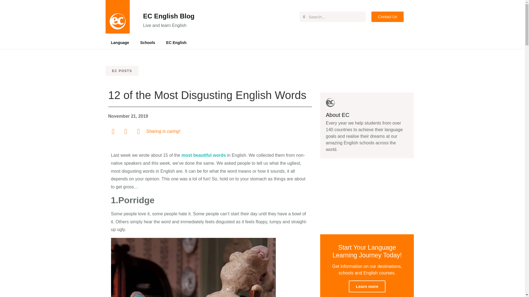 This screenshot has height=297, width=529. What do you see at coordinates (387, 16) in the screenshot?
I see `Contact Us` at bounding box center [387, 16].